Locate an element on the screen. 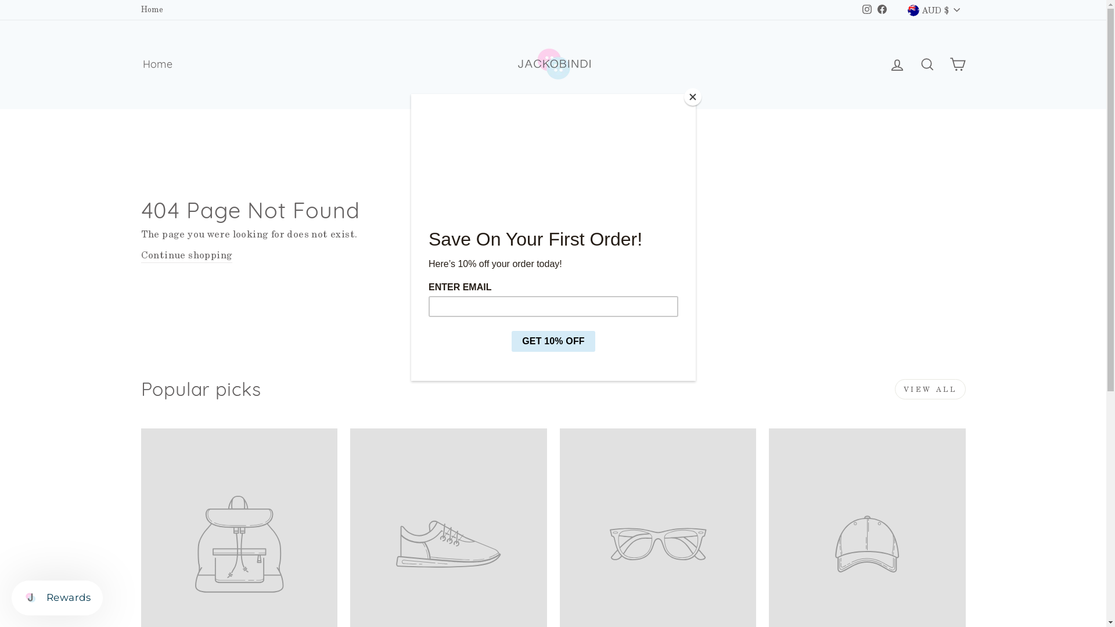 The image size is (1115, 627). Skip to content is located at coordinates (0, 0).